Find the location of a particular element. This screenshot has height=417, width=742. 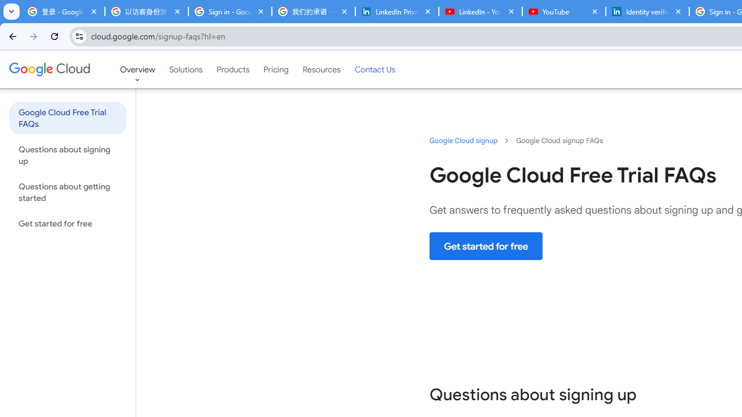

Google Cloud Free Trial FAQs is located at coordinates (67, 118).